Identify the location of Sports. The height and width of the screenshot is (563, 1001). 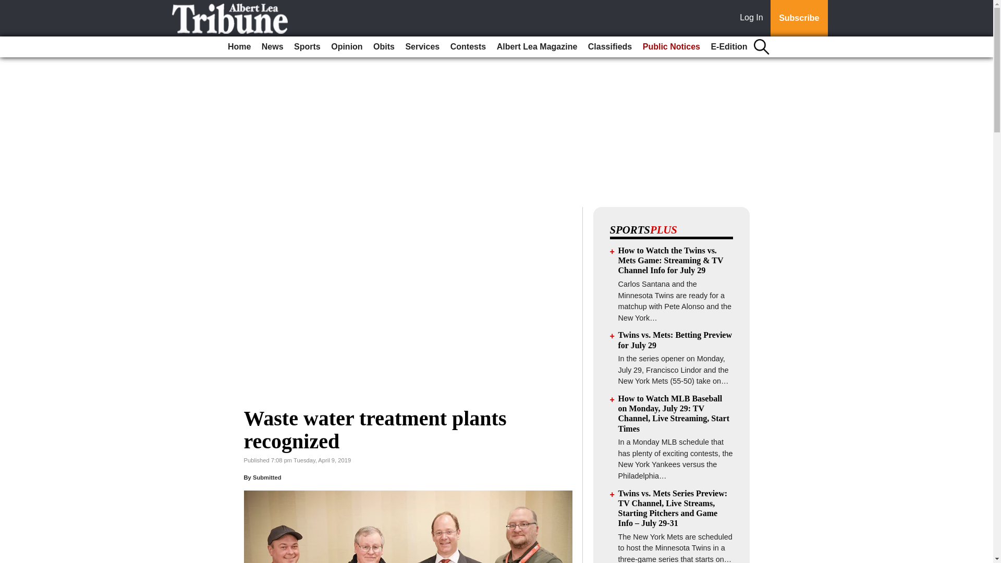
(307, 47).